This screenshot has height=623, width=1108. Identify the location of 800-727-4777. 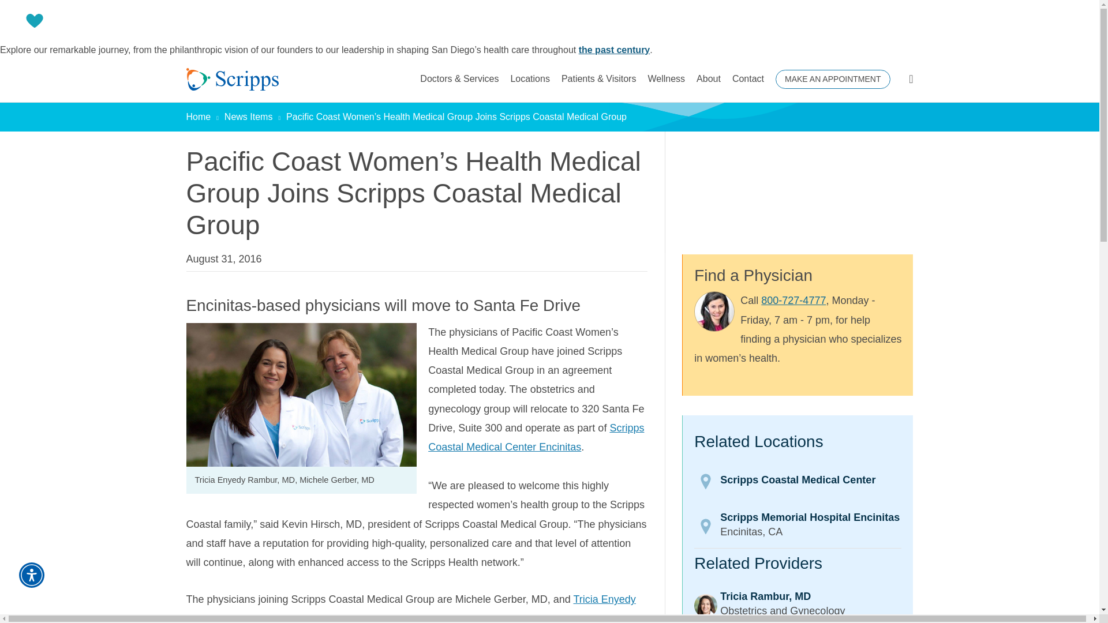
(793, 301).